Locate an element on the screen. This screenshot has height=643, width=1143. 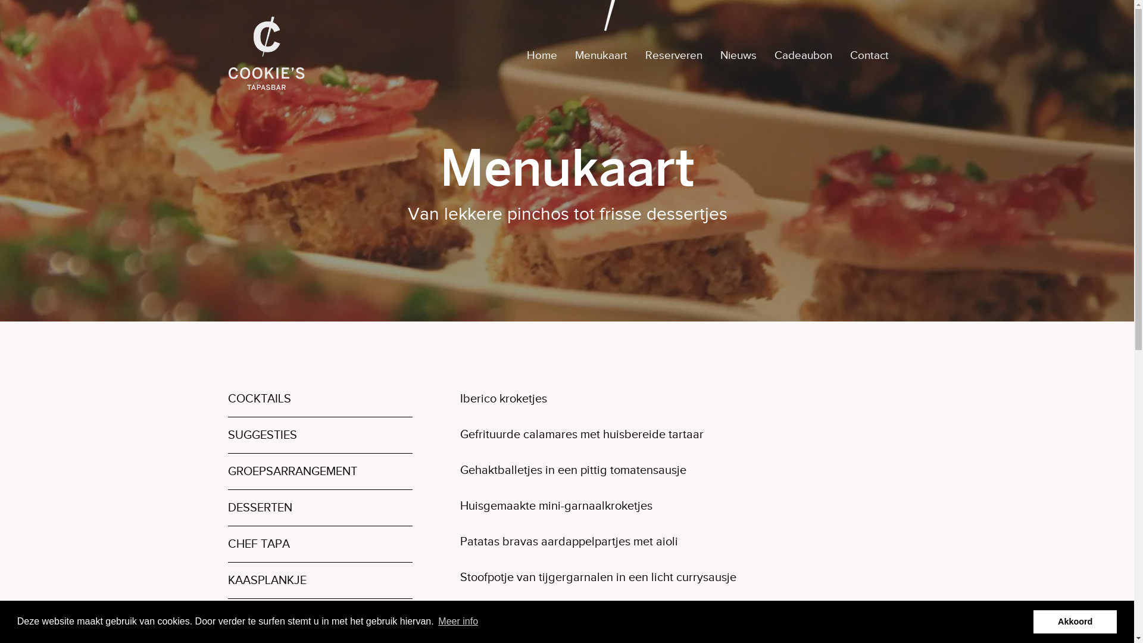
Meer info is located at coordinates (458, 622).